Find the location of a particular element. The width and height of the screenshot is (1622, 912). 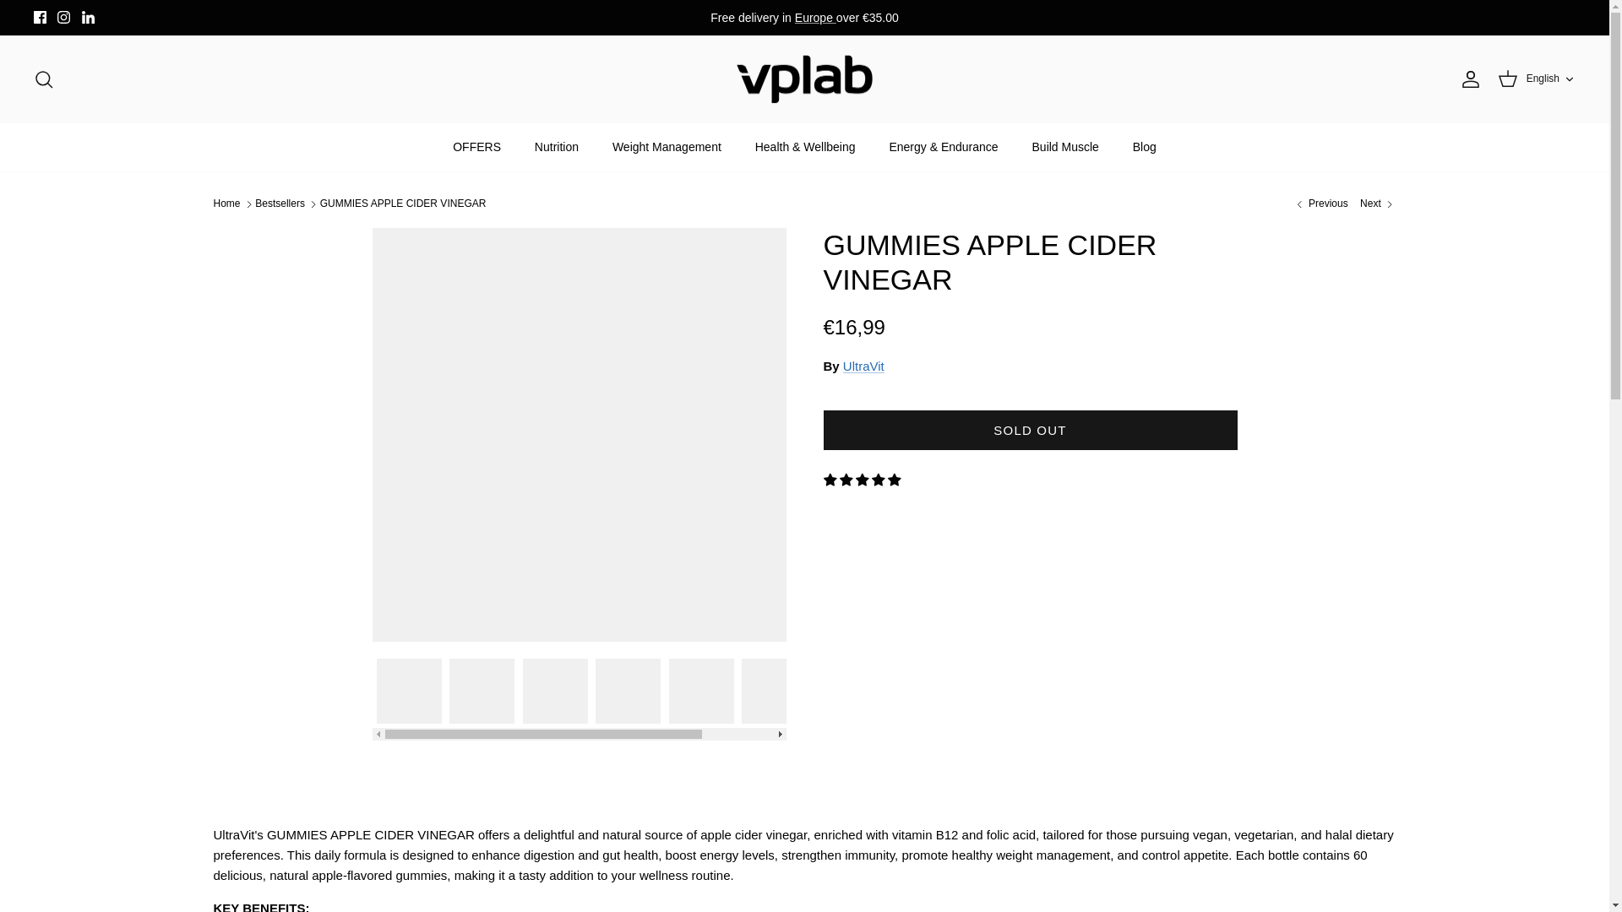

OFFERS is located at coordinates (476, 147).